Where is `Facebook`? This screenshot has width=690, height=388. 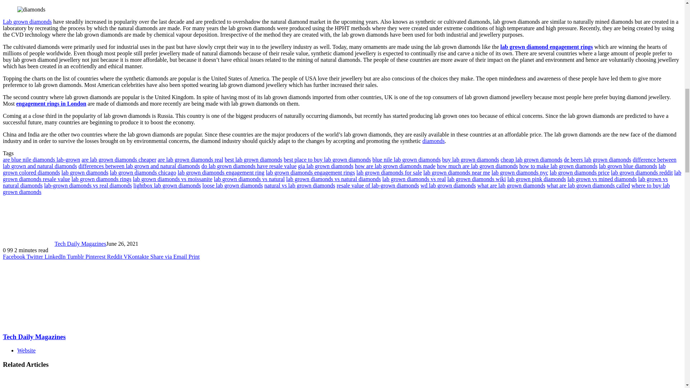 Facebook is located at coordinates (14, 257).